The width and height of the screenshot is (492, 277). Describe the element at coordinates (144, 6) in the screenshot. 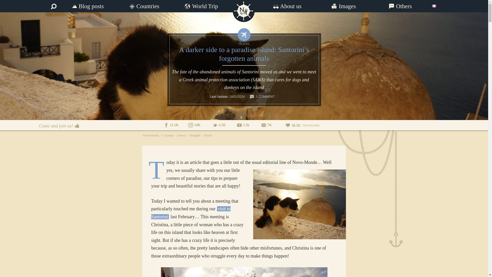

I see `Countries` at that location.